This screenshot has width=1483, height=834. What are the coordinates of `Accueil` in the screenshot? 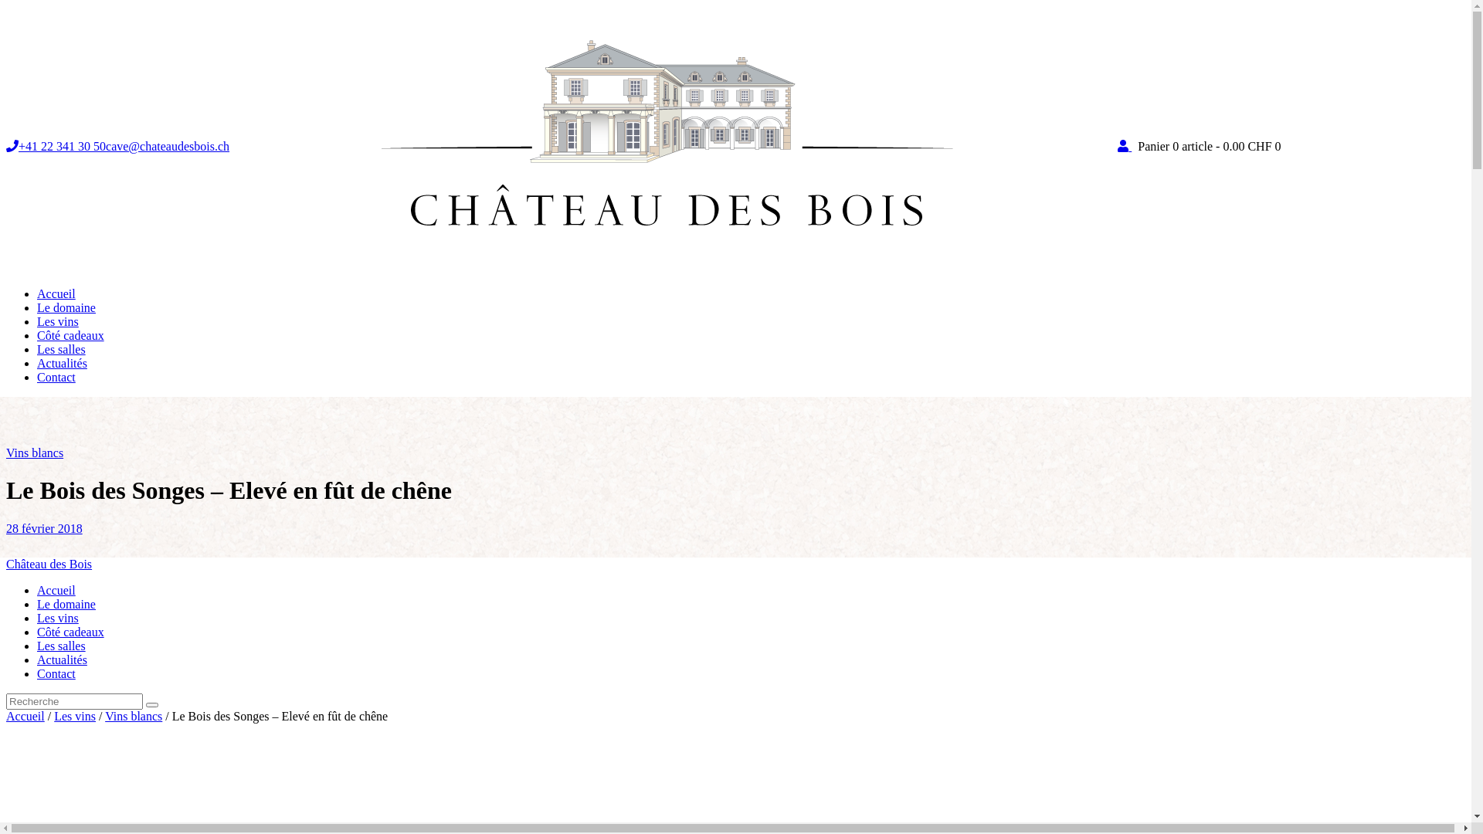 It's located at (56, 293).